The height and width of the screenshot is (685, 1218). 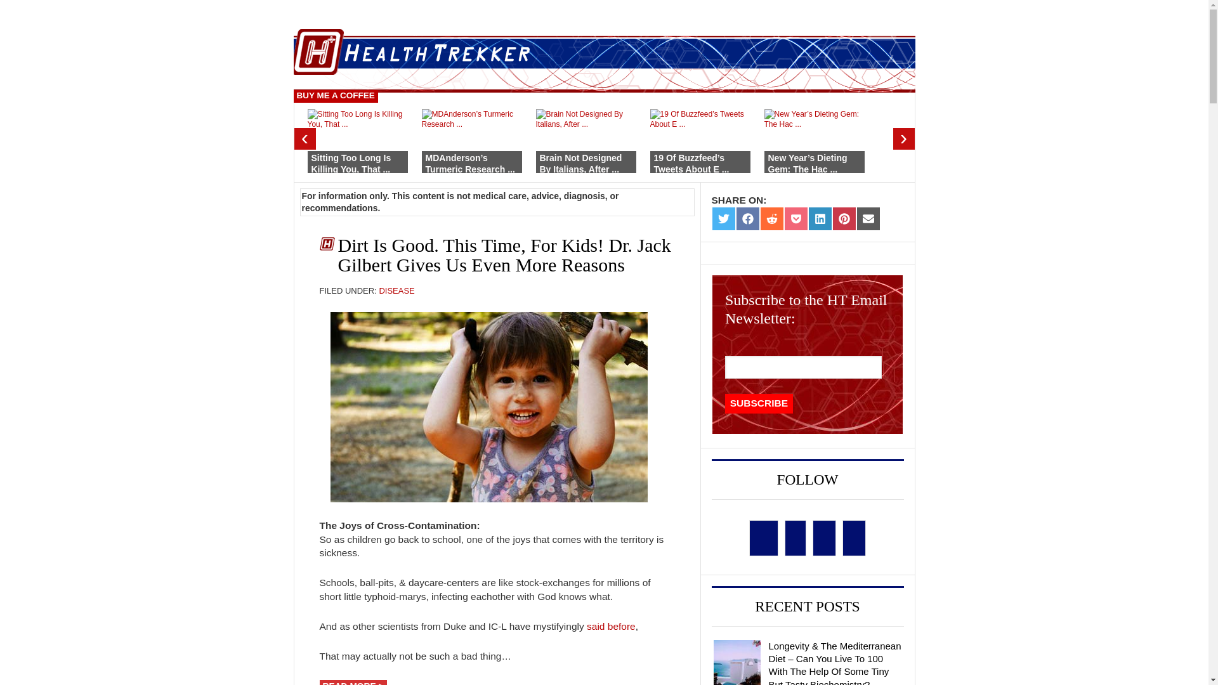 I want to click on Sitting Too Long Is Killing You, That ..., so click(x=350, y=164).